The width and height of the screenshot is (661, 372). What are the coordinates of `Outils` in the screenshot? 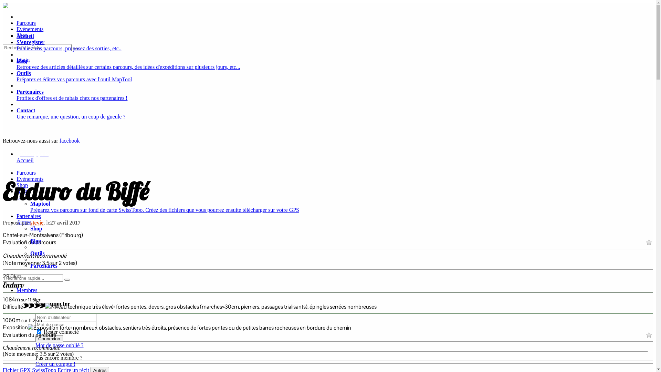 It's located at (38, 254).